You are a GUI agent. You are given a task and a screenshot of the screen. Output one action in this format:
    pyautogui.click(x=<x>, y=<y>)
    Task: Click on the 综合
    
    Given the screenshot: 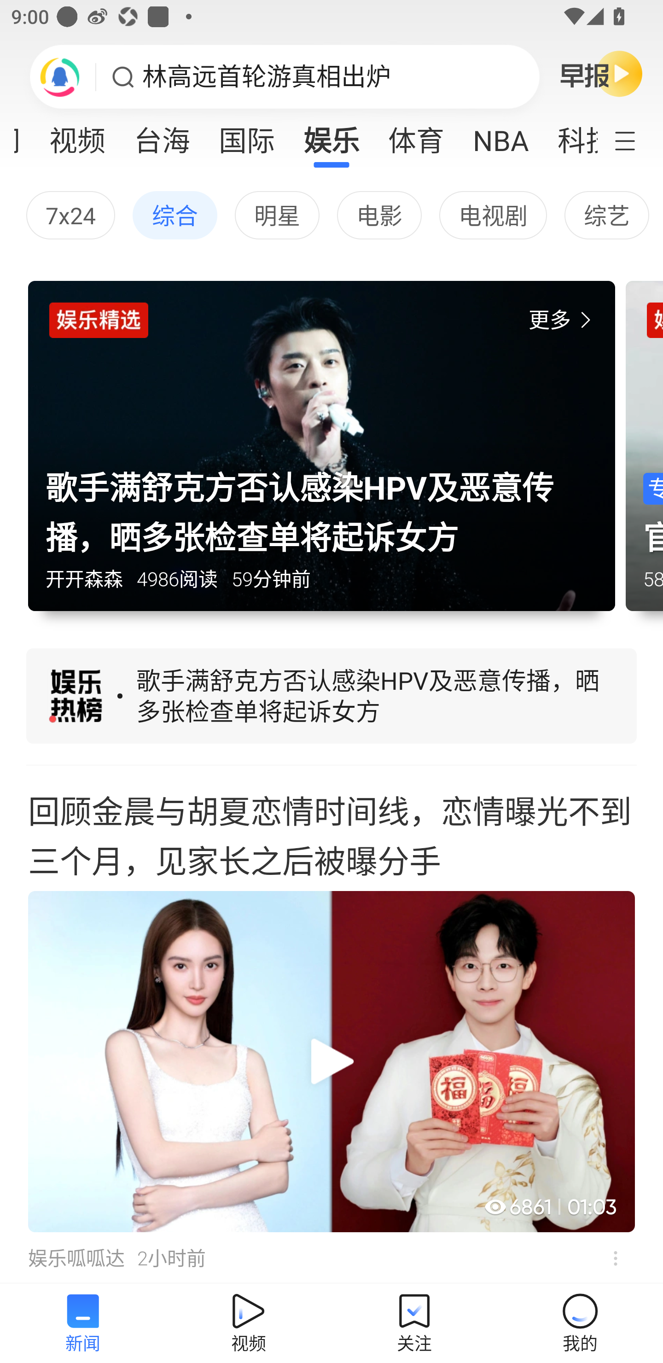 What is the action you would take?
    pyautogui.click(x=175, y=215)
    